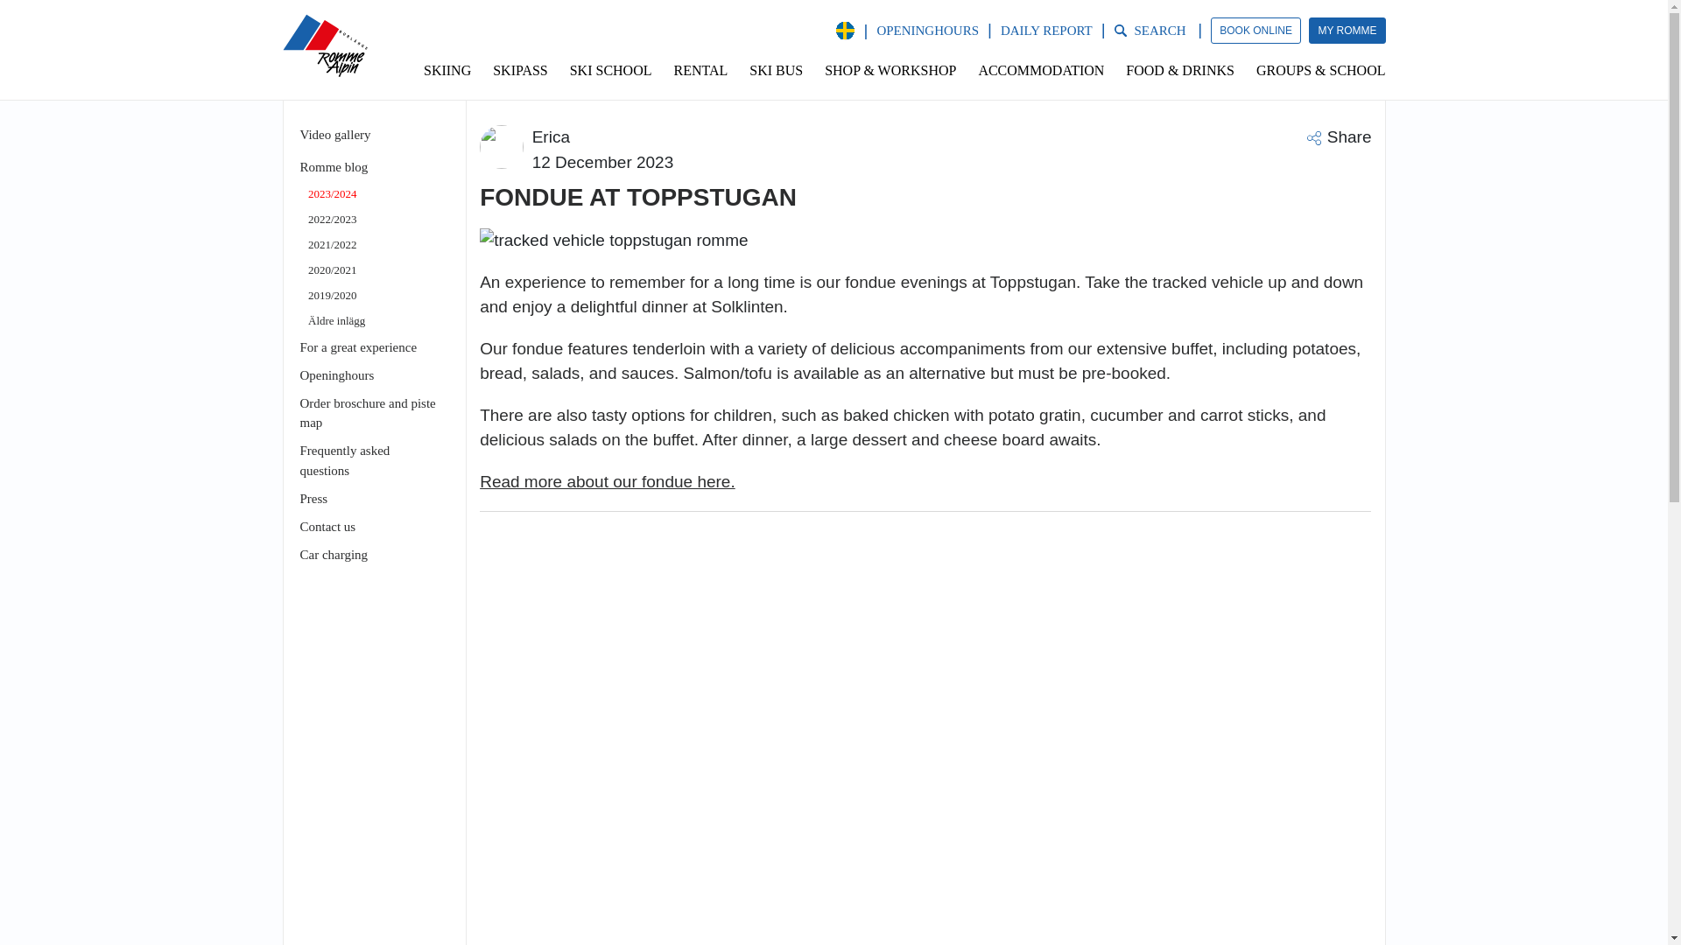 Image resolution: width=1681 pixels, height=945 pixels. What do you see at coordinates (333, 166) in the screenshot?
I see `Romme blog` at bounding box center [333, 166].